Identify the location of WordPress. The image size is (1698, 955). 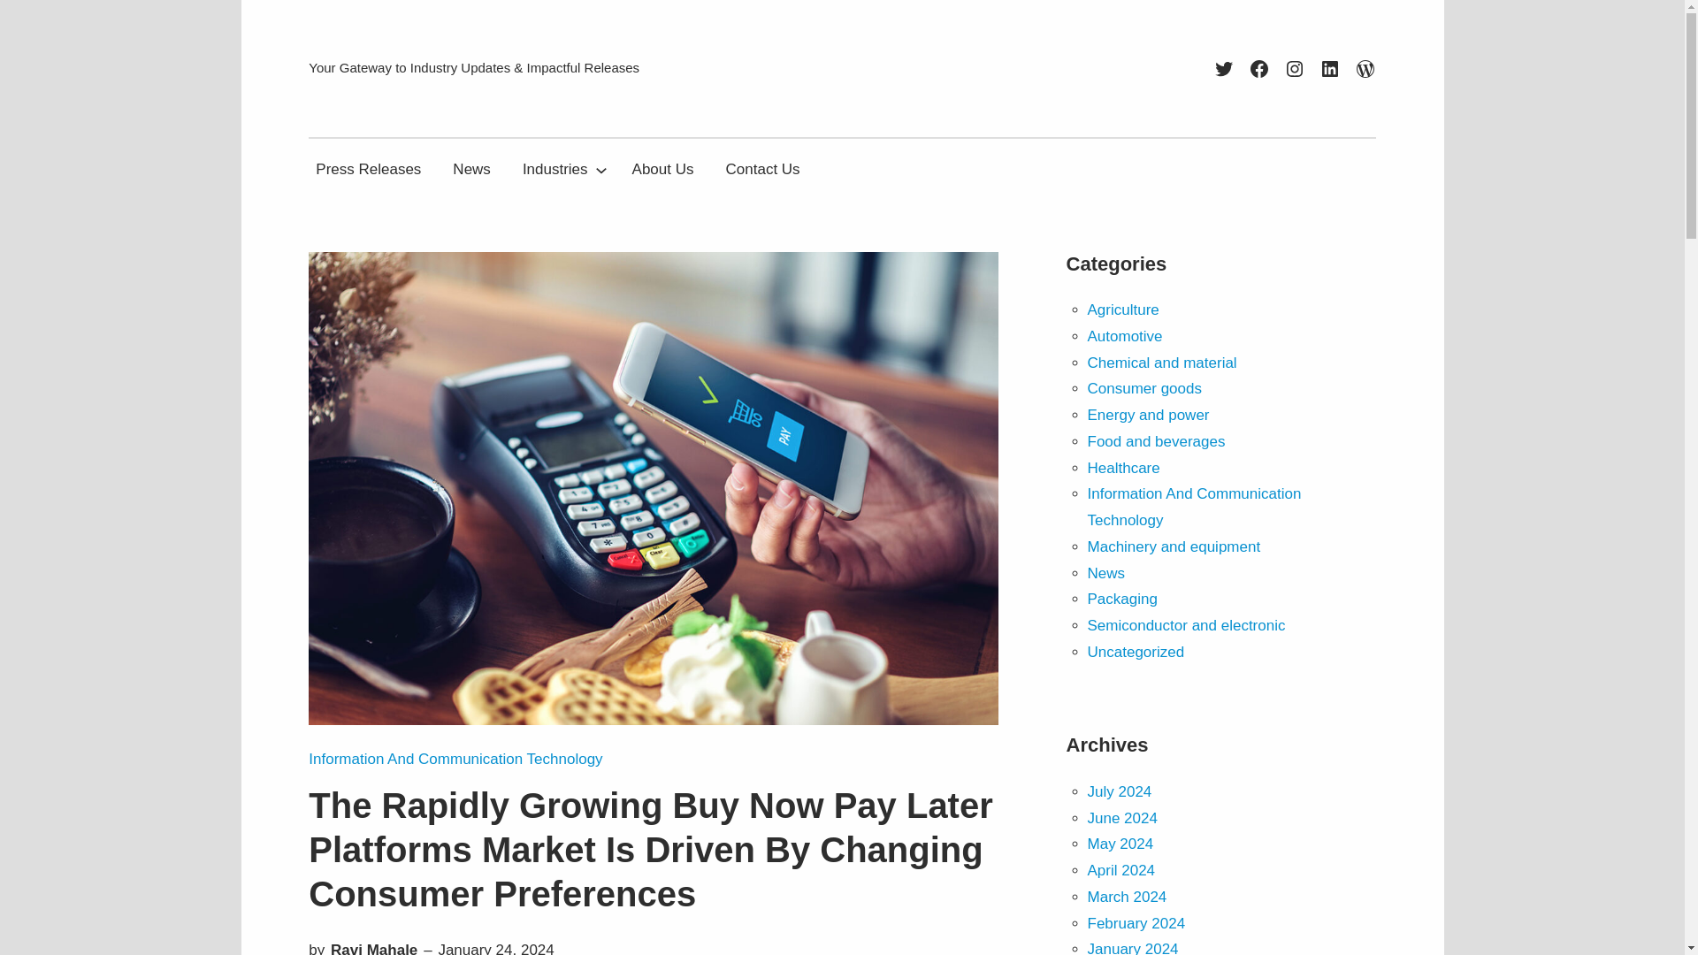
(1365, 68).